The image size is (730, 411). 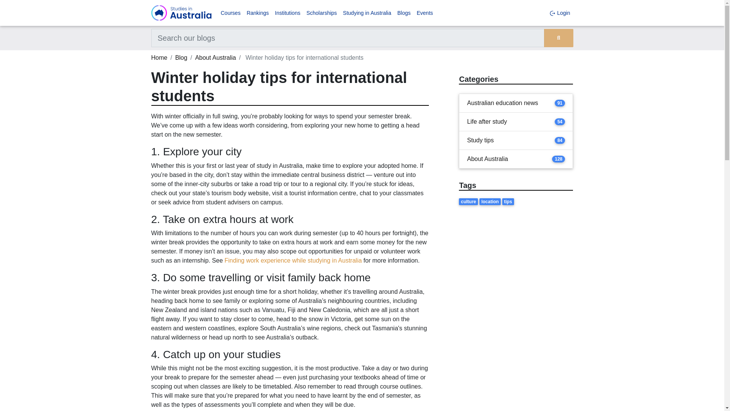 What do you see at coordinates (367, 13) in the screenshot?
I see `Studying in Australia` at bounding box center [367, 13].